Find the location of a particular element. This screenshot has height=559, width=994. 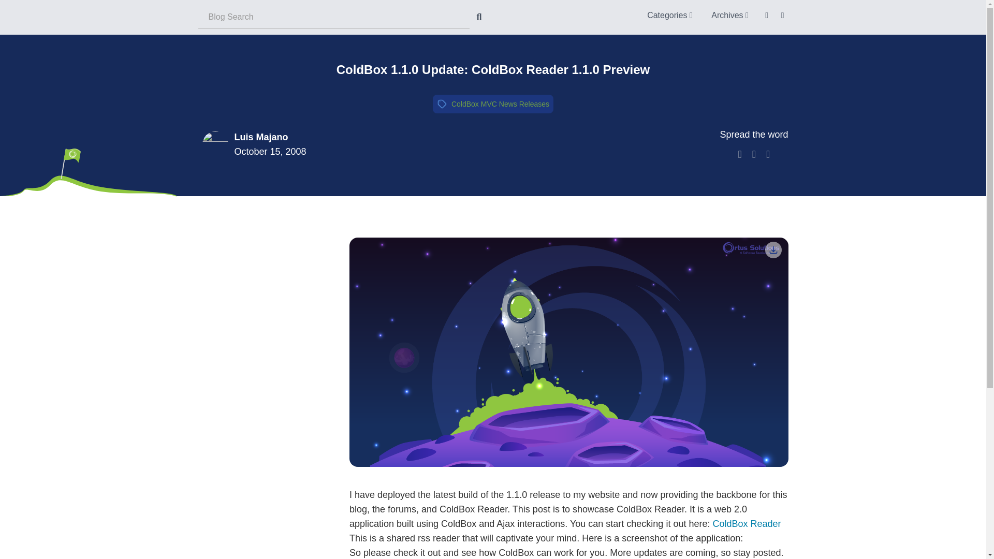

Categories is located at coordinates (670, 14).